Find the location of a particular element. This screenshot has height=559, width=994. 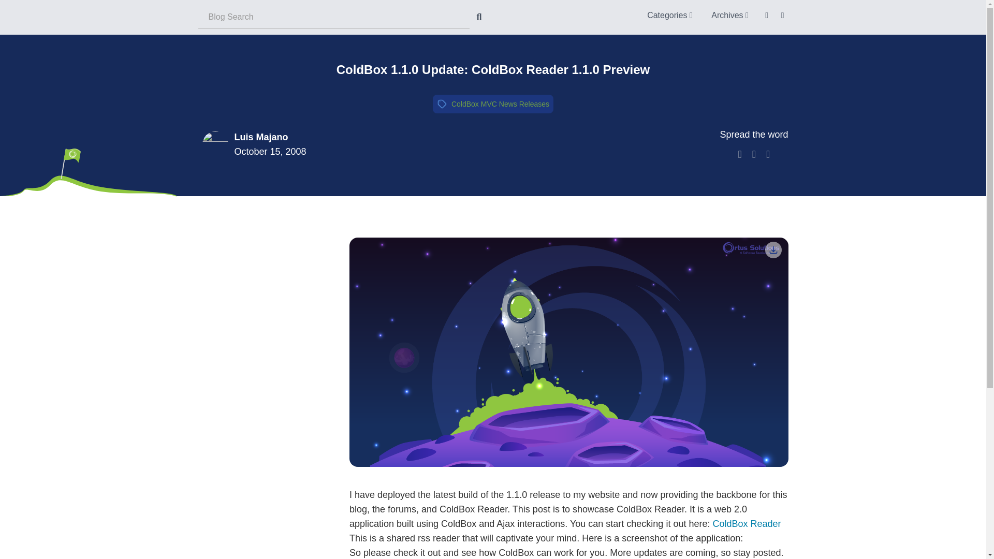

Categories is located at coordinates (670, 14).